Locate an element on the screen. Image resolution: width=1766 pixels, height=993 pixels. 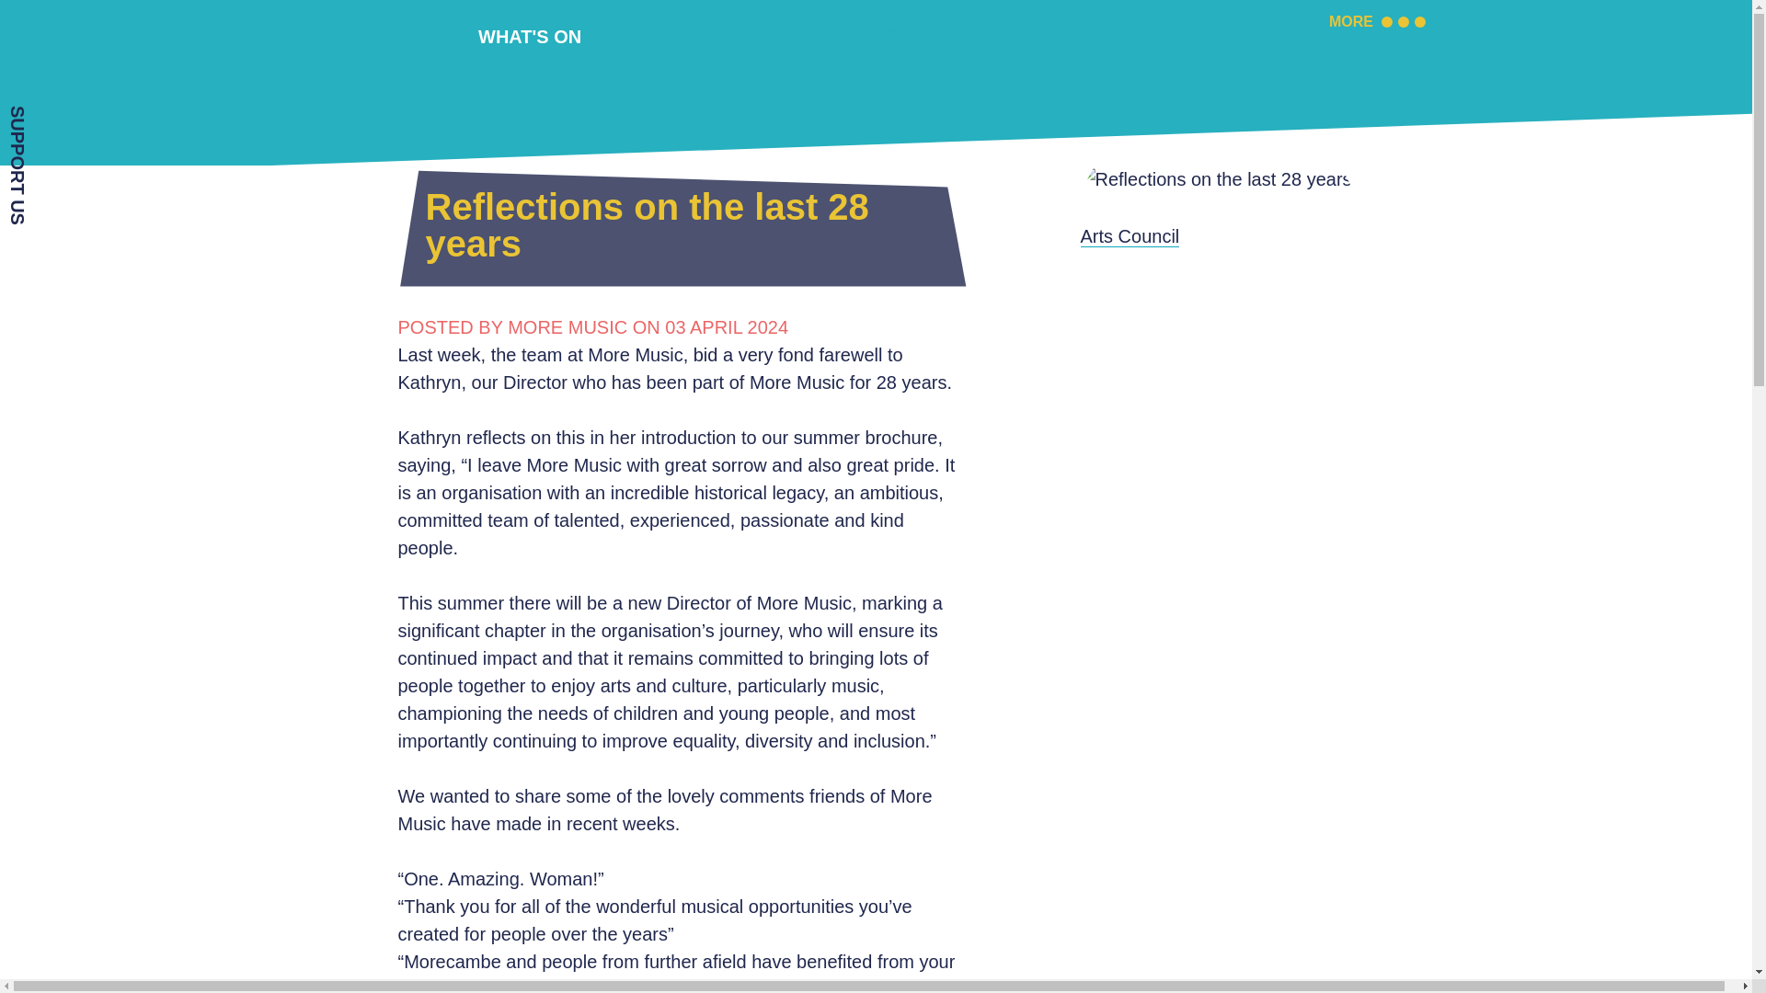
Arts Council is located at coordinates (1130, 236).